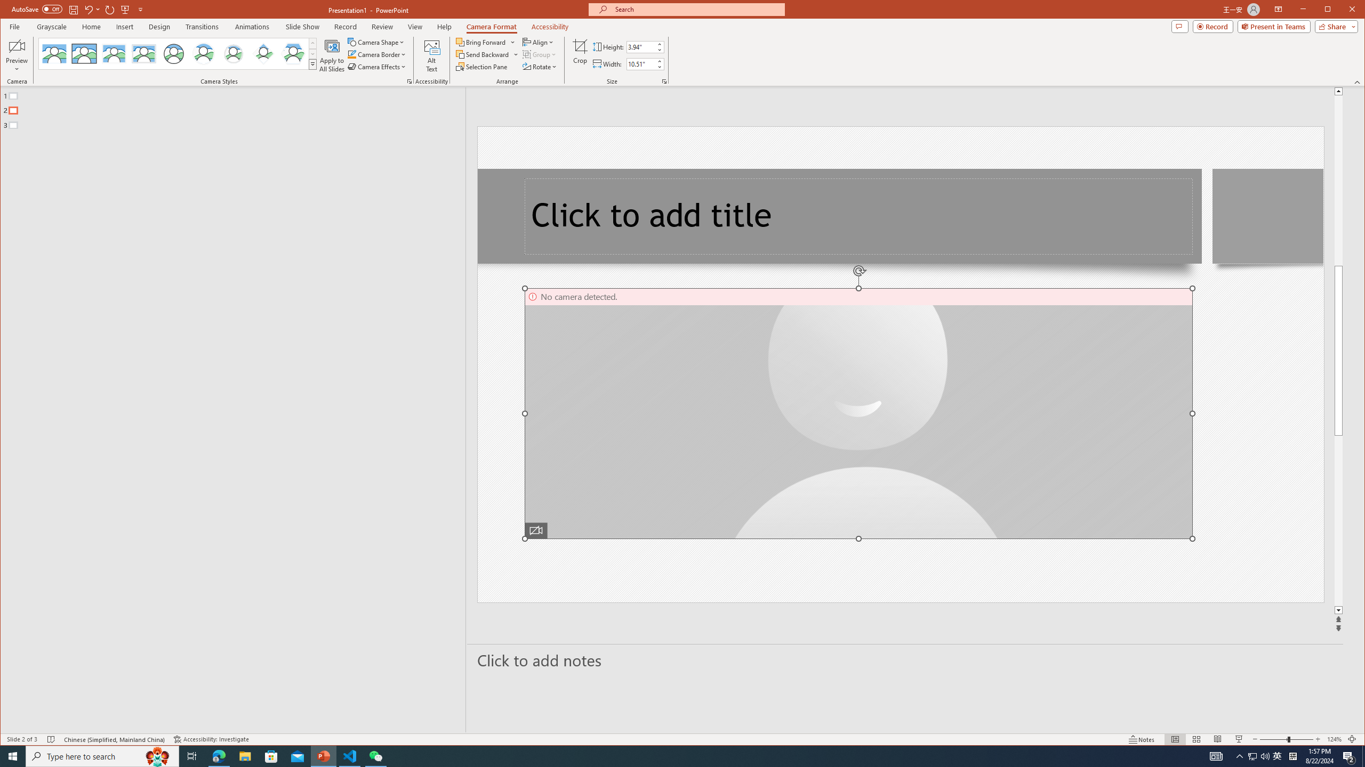  What do you see at coordinates (1273, 739) in the screenshot?
I see `Zoom Out` at bounding box center [1273, 739].